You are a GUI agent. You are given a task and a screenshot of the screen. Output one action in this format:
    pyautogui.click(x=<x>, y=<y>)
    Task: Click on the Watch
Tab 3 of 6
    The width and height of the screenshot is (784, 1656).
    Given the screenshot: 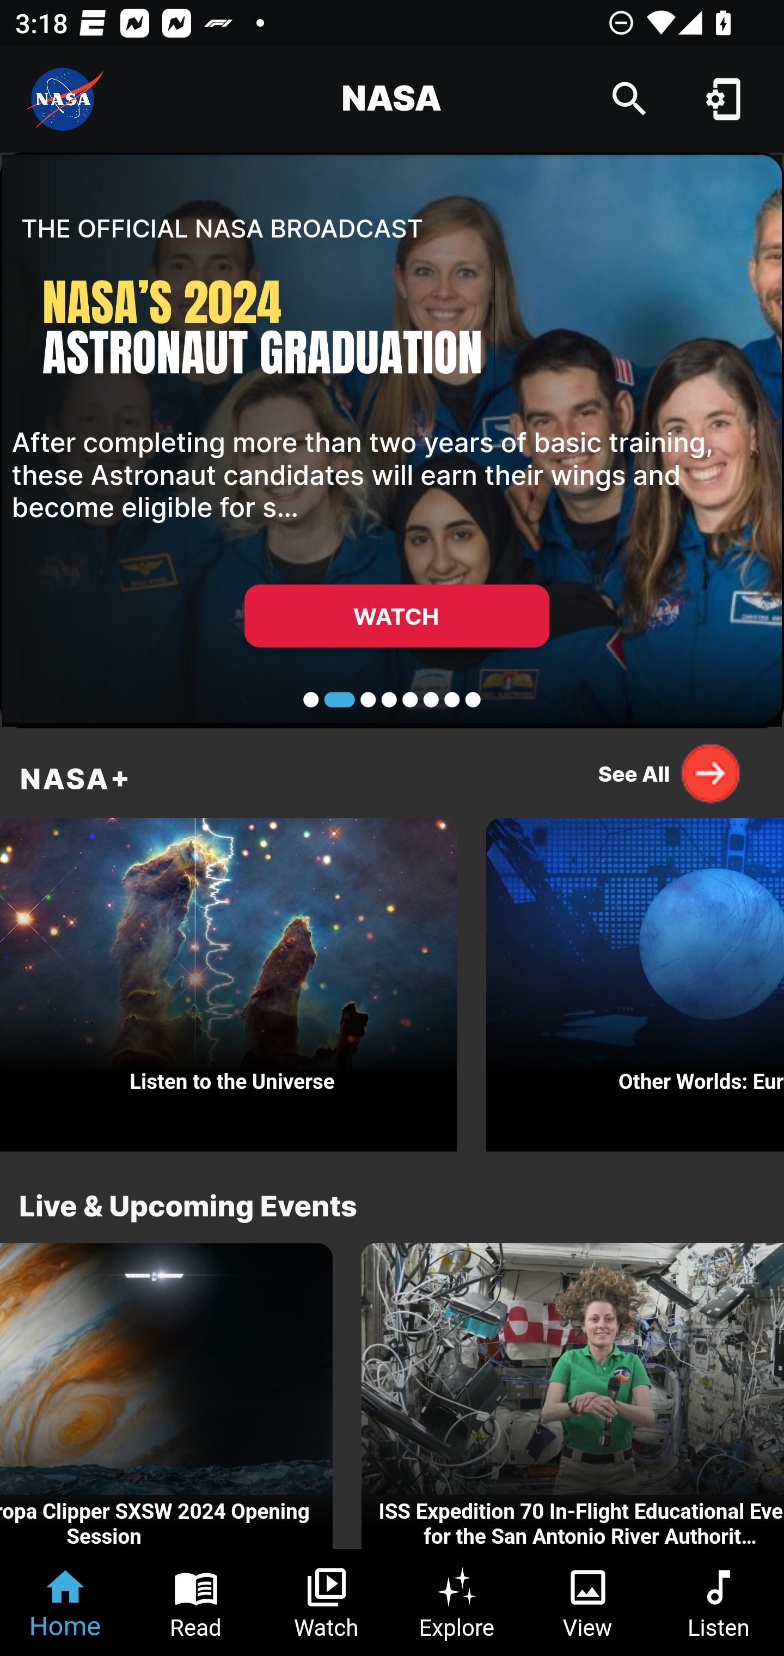 What is the action you would take?
    pyautogui.click(x=327, y=1603)
    